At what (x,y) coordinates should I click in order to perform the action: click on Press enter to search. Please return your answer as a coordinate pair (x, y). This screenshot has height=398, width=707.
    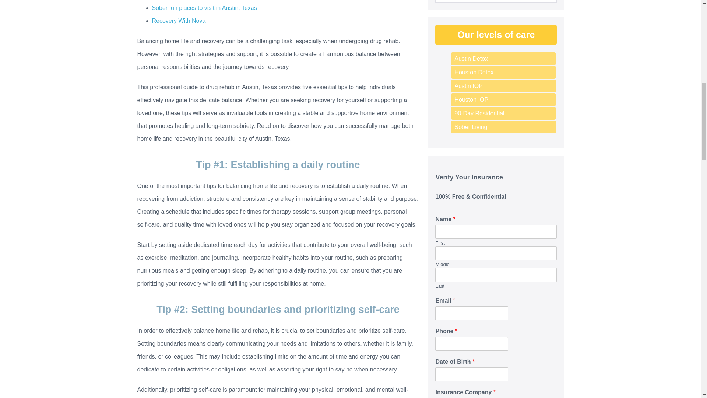
    Looking at the image, I should click on (496, 1).